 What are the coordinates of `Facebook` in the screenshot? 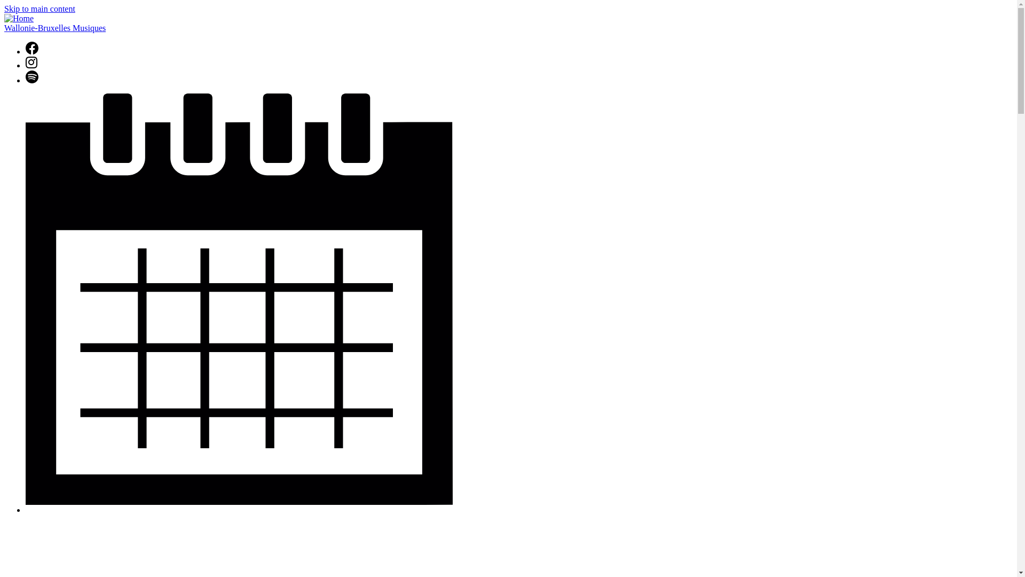 It's located at (32, 51).